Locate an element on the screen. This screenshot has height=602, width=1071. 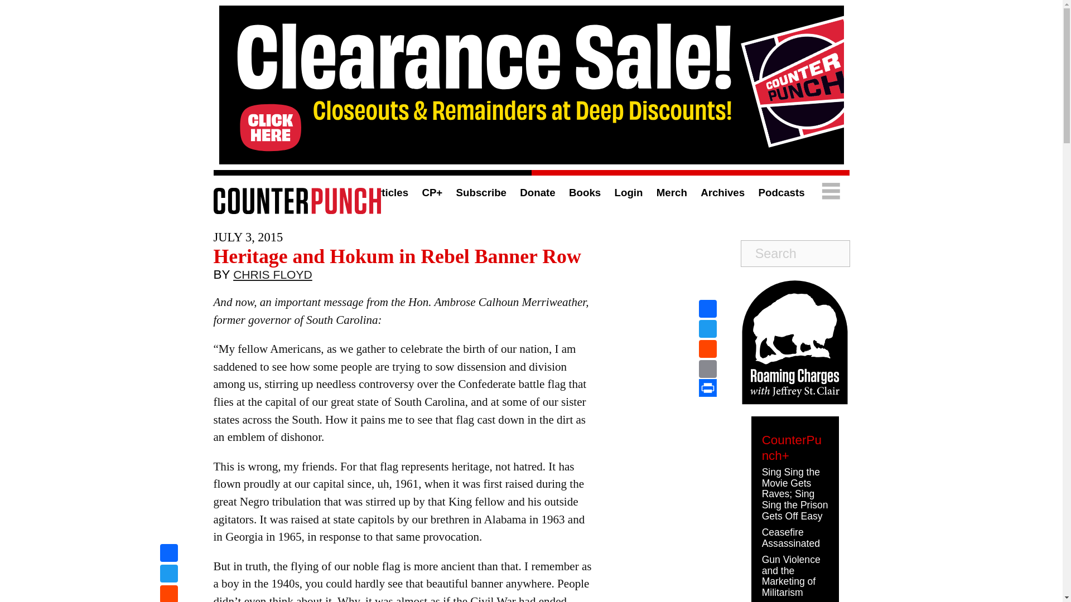
Podcasts is located at coordinates (781, 192).